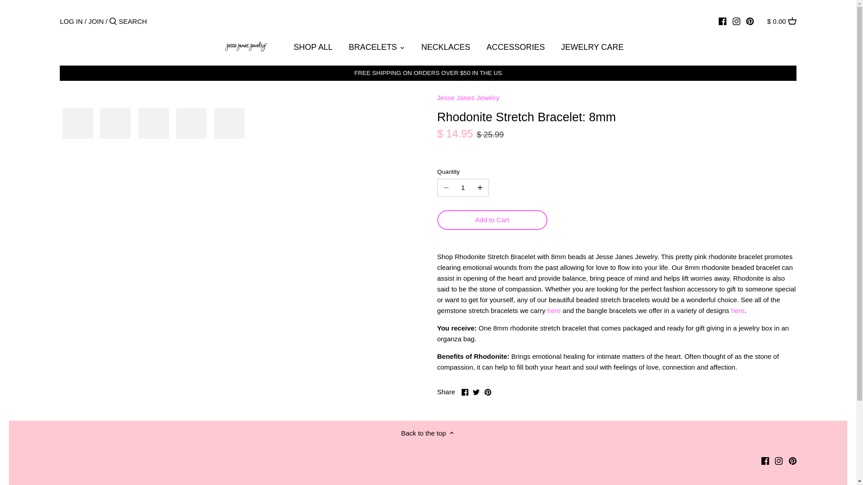  What do you see at coordinates (313, 49) in the screenshot?
I see `SHOP ALL` at bounding box center [313, 49].